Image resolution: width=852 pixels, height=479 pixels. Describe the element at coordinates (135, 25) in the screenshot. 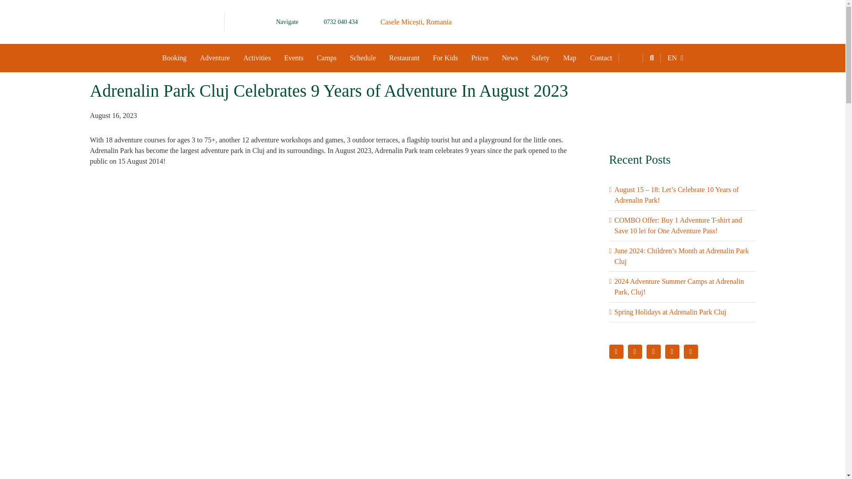

I see `ap-logo-10-years` at that location.